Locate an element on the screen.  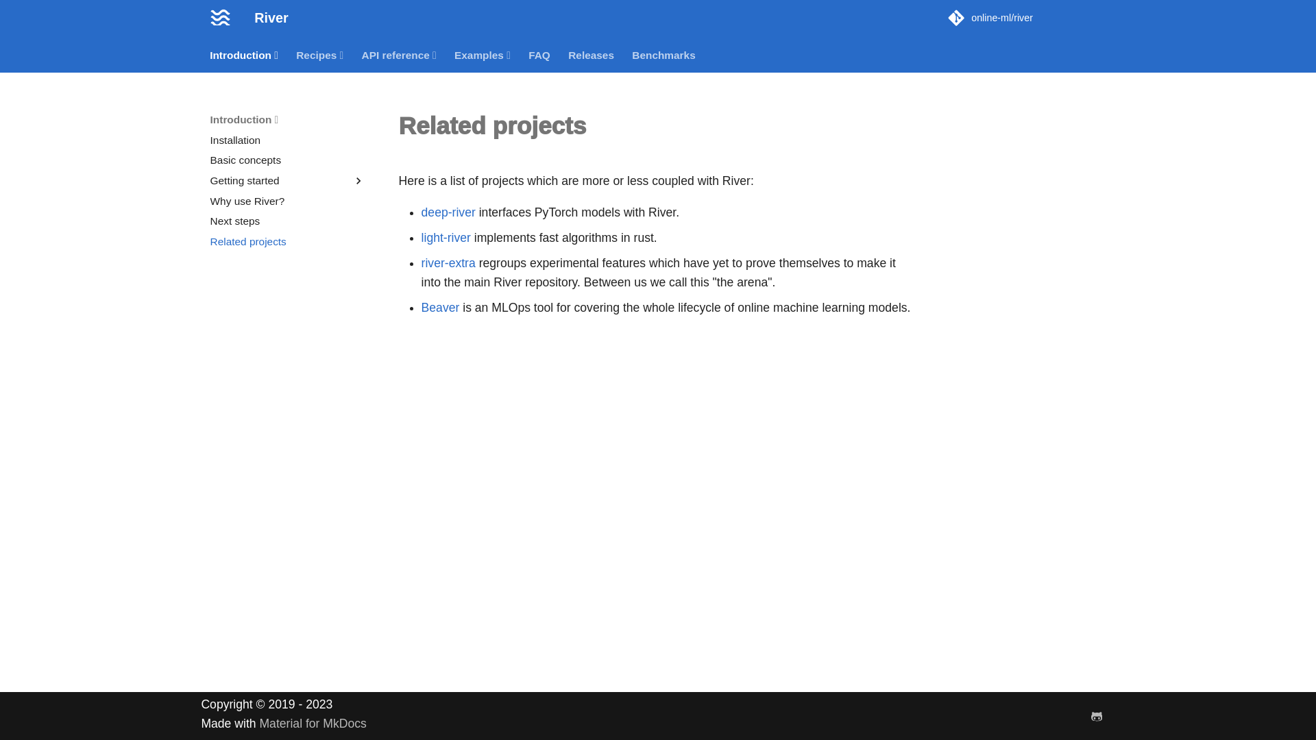
light-river is located at coordinates (446, 237).